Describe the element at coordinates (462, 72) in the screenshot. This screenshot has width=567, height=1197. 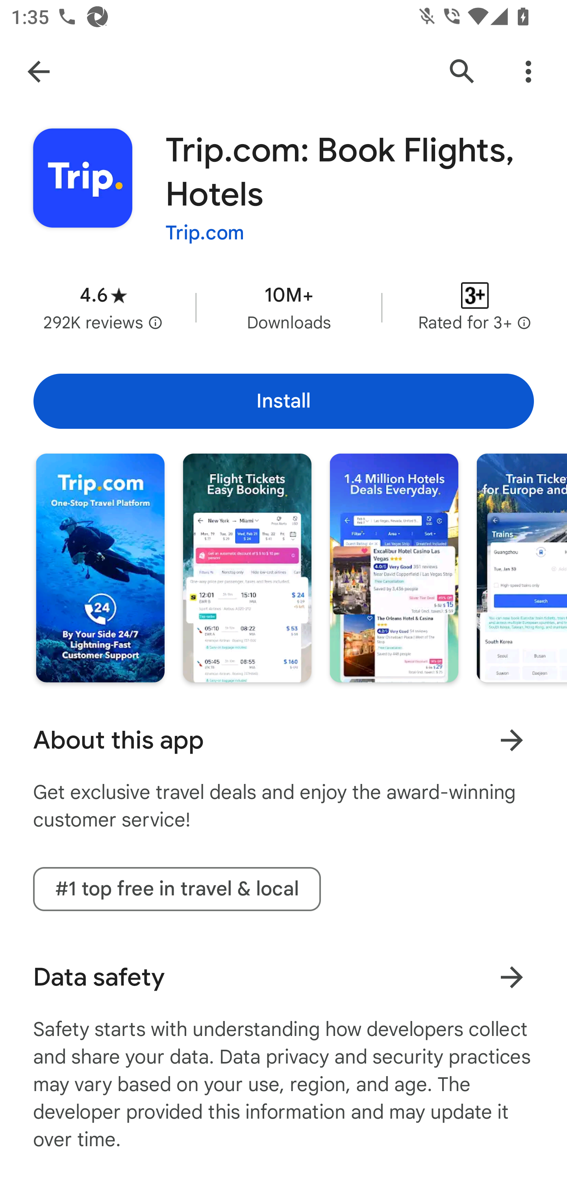
I see `Search Google Play` at that location.